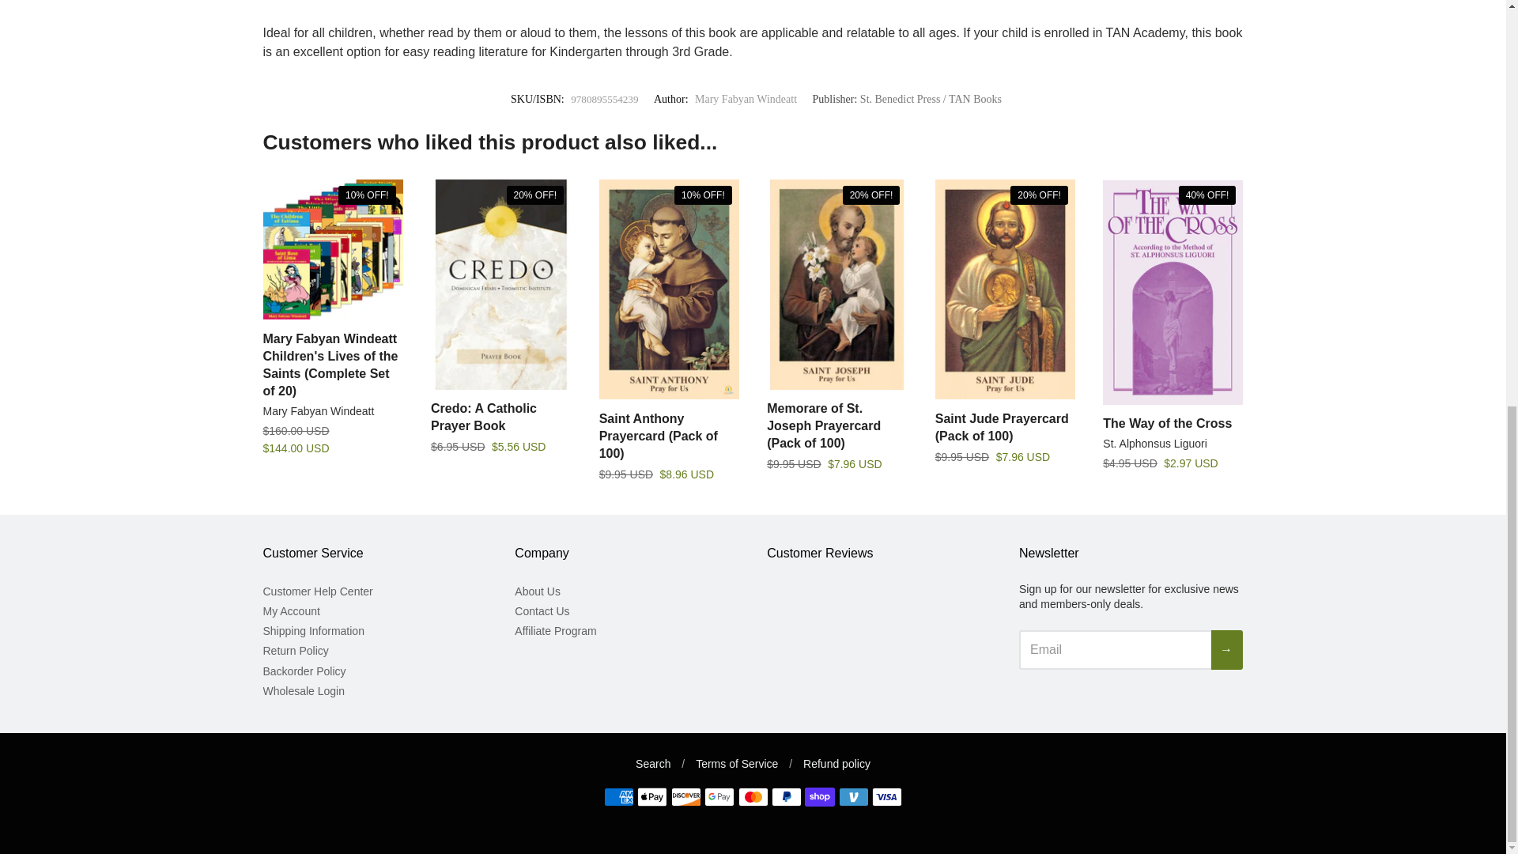 The height and width of the screenshot is (854, 1518). I want to click on Shop Pay, so click(819, 796).